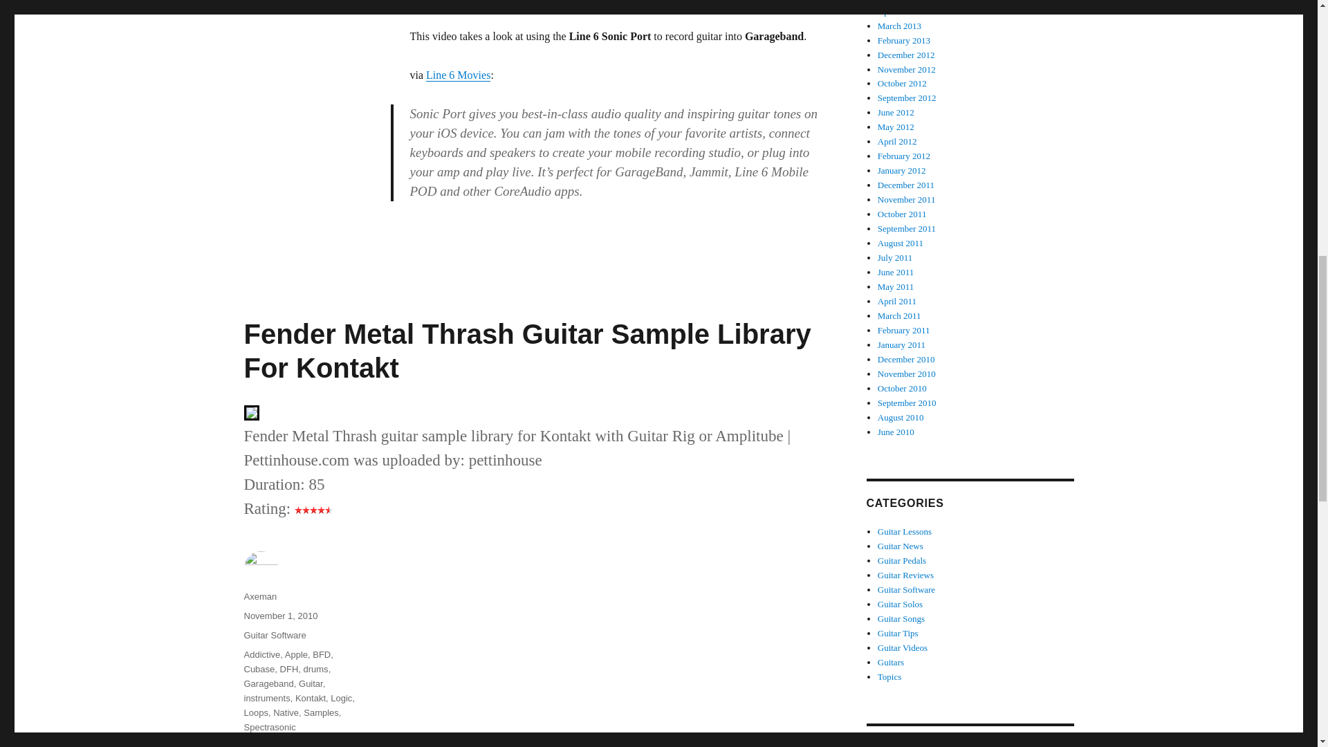 The height and width of the screenshot is (747, 1328). What do you see at coordinates (526, 351) in the screenshot?
I see `Fender Metal Thrash Guitar Sample Library For Kontakt` at bounding box center [526, 351].